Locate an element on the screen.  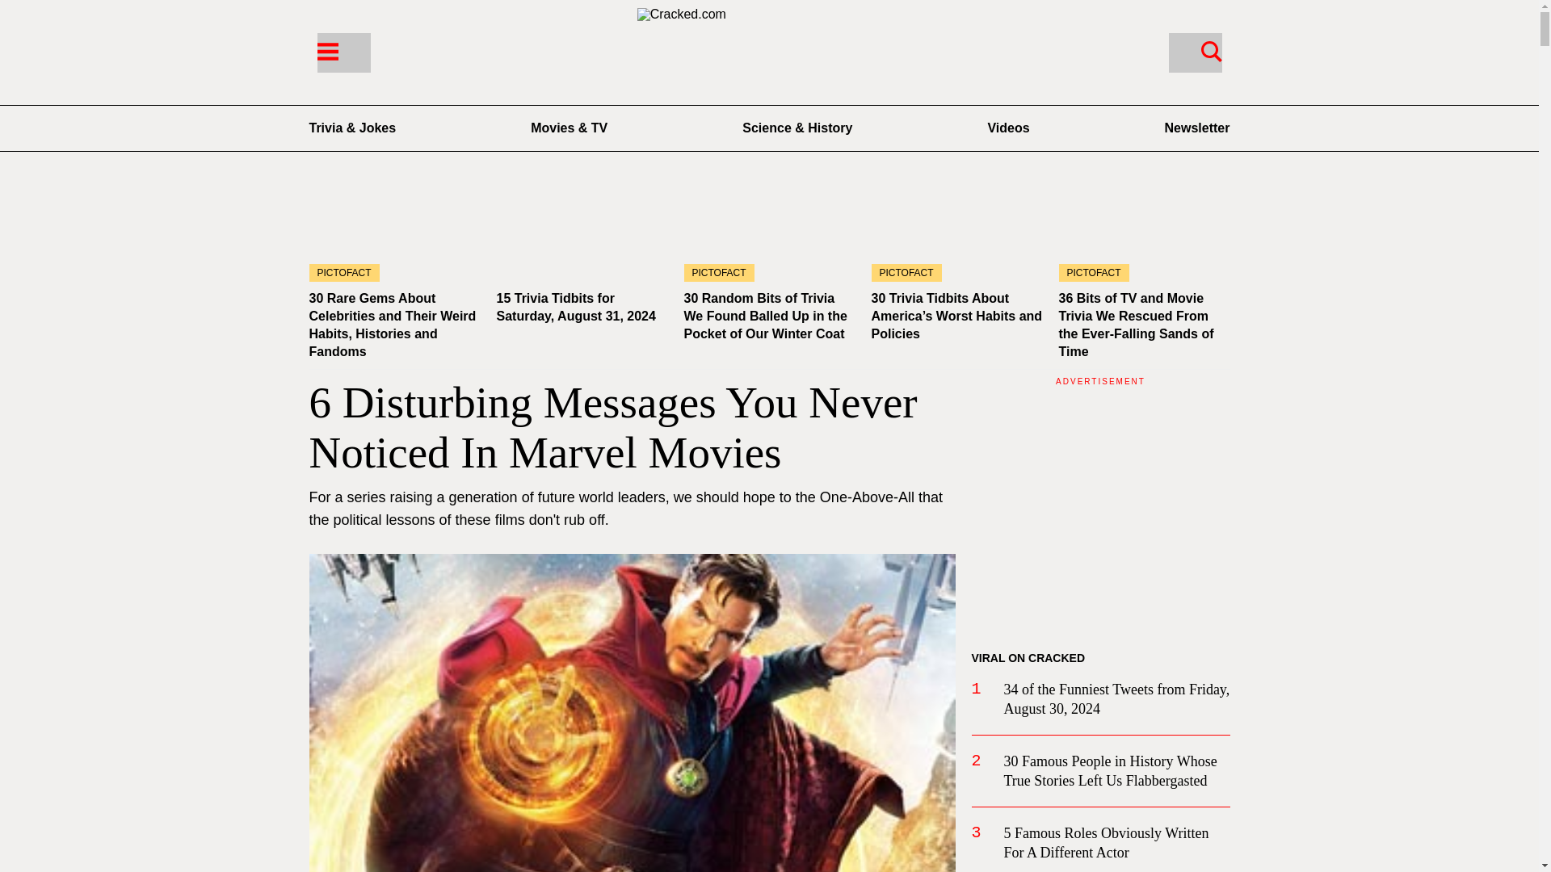
Menu is located at coordinates (343, 52).